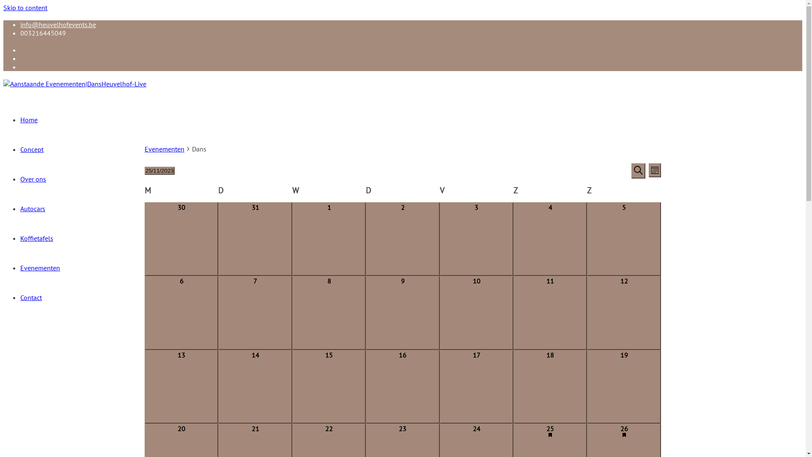 Image resolution: width=812 pixels, height=457 pixels. What do you see at coordinates (329, 313) in the screenshot?
I see `0 evenementen,
8` at bounding box center [329, 313].